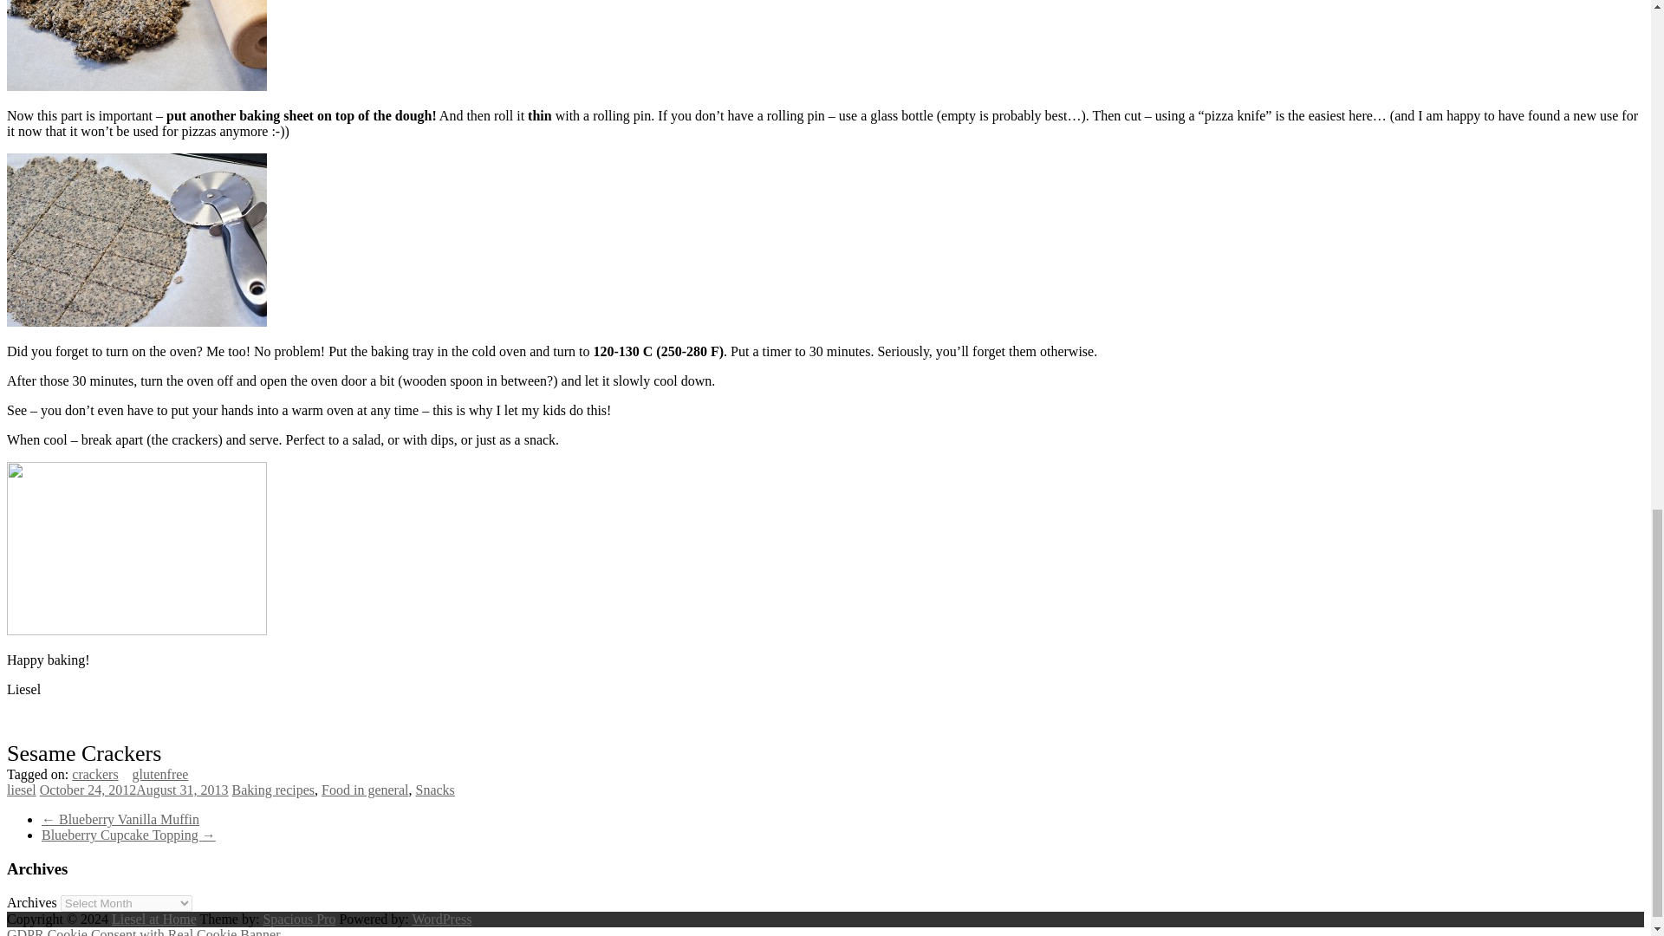 The image size is (1664, 936). I want to click on Food in general, so click(364, 790).